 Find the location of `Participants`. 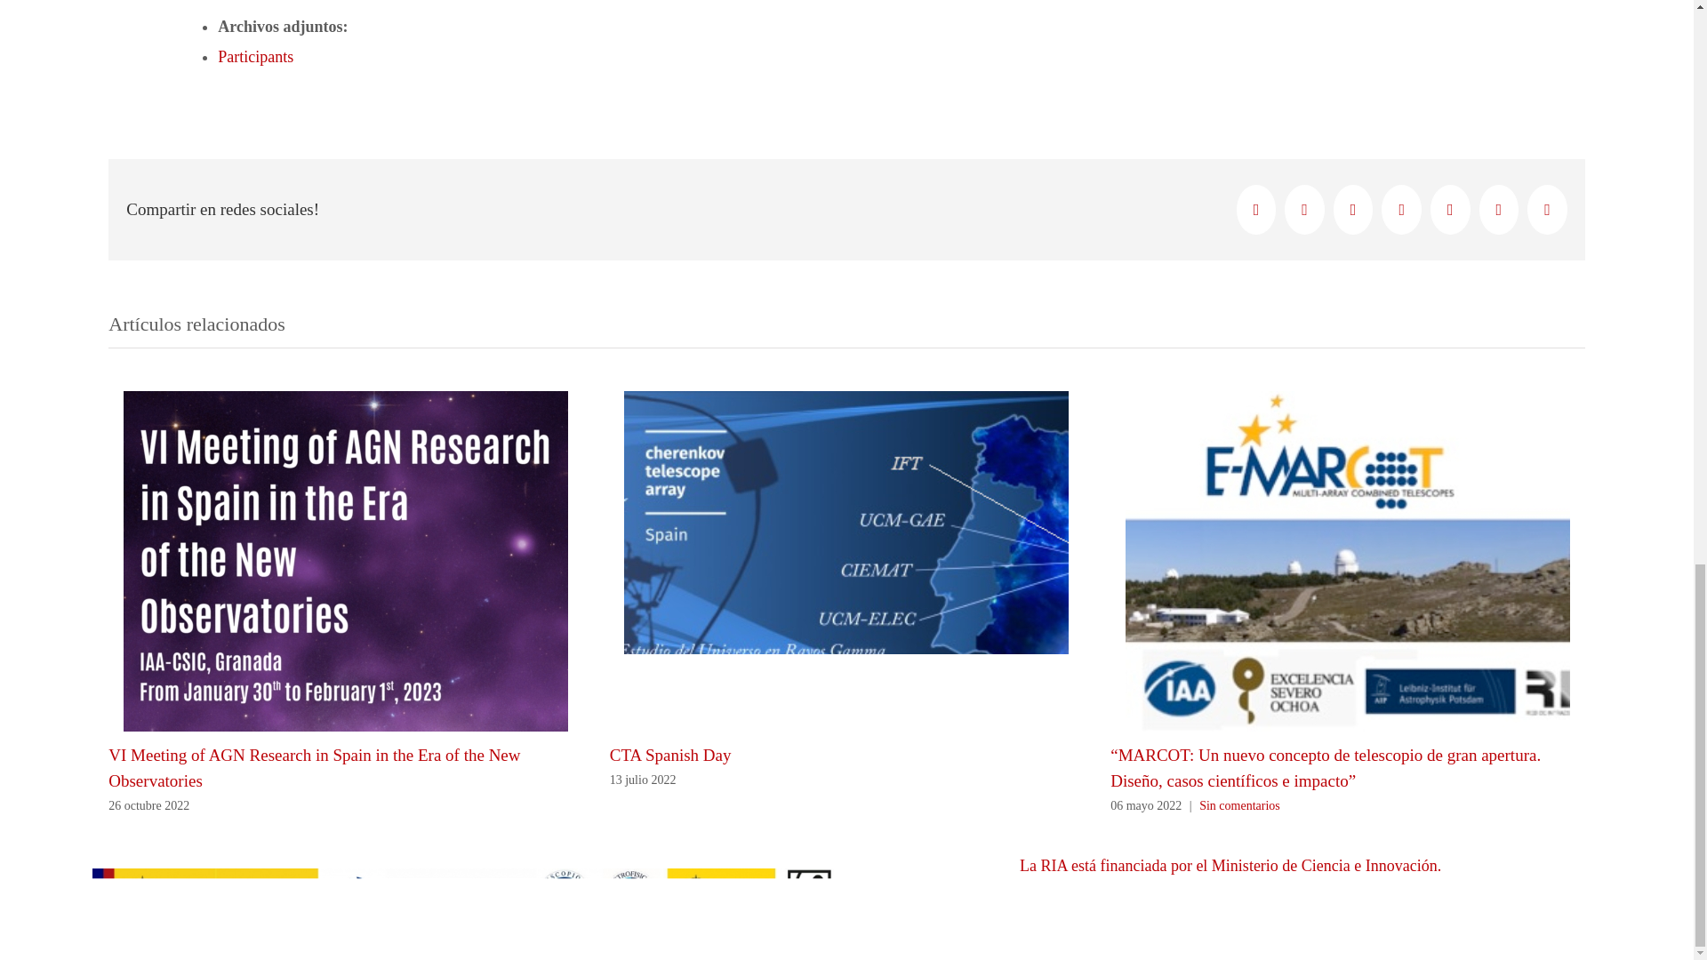

Participants is located at coordinates (256, 57).